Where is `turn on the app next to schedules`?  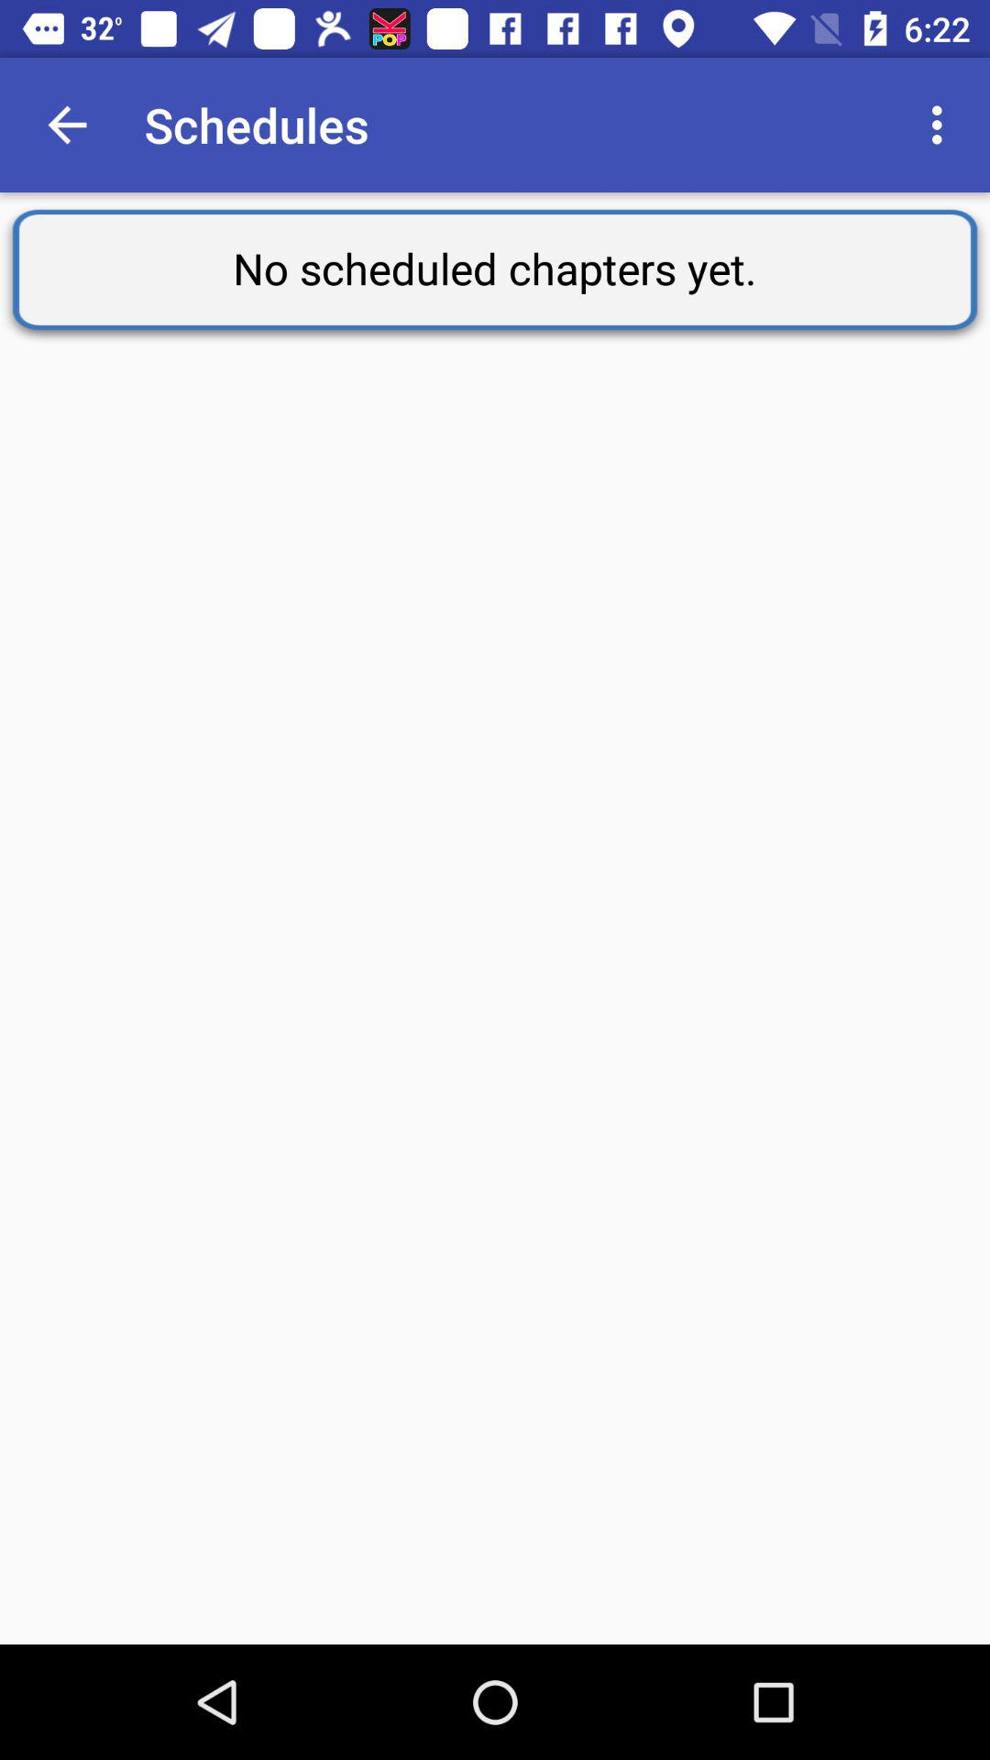
turn on the app next to schedules is located at coordinates (67, 125).